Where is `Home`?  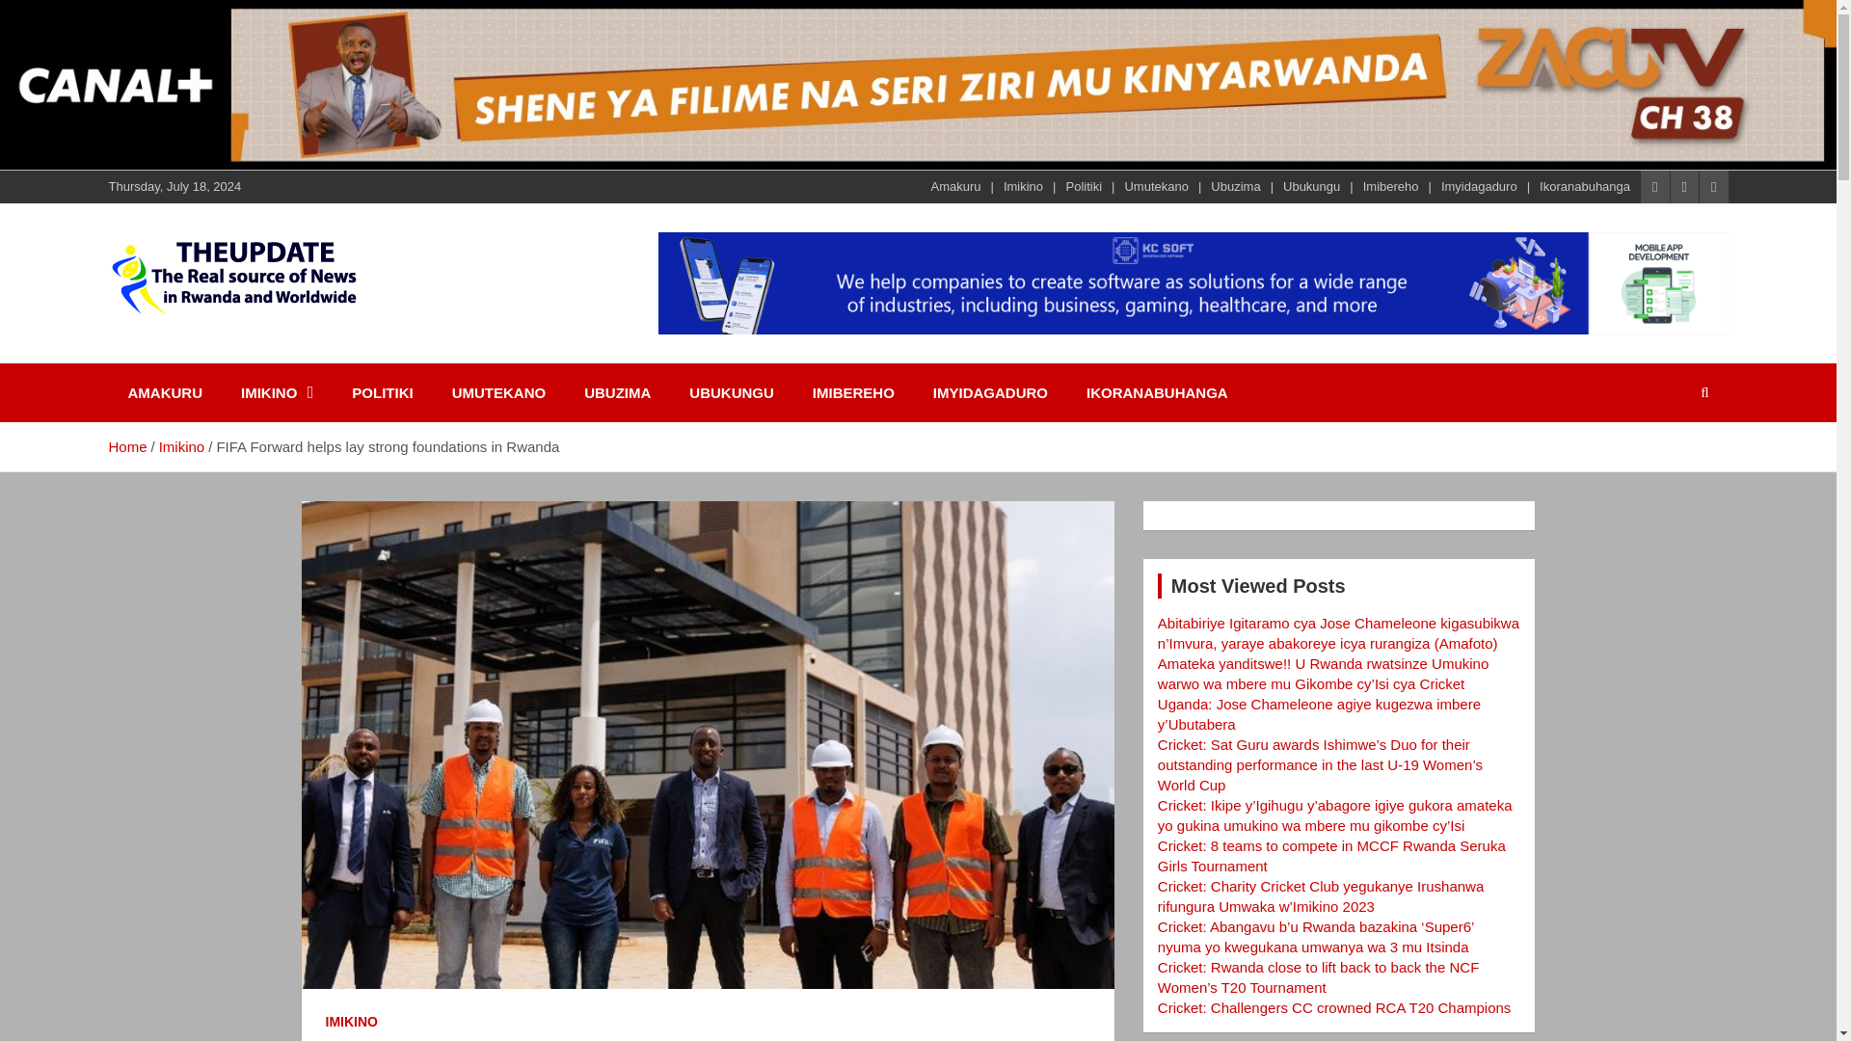
Home is located at coordinates (126, 445).